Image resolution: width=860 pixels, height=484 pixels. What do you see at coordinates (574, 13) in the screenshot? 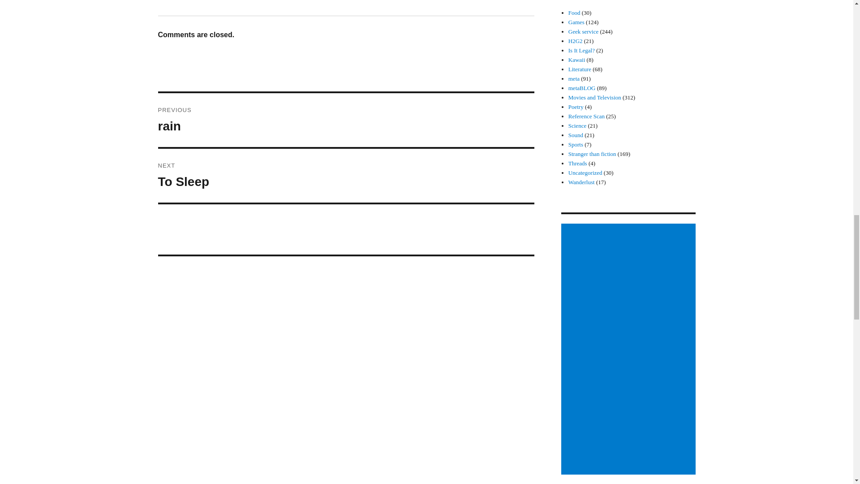
I see `Kawaii` at bounding box center [574, 13].